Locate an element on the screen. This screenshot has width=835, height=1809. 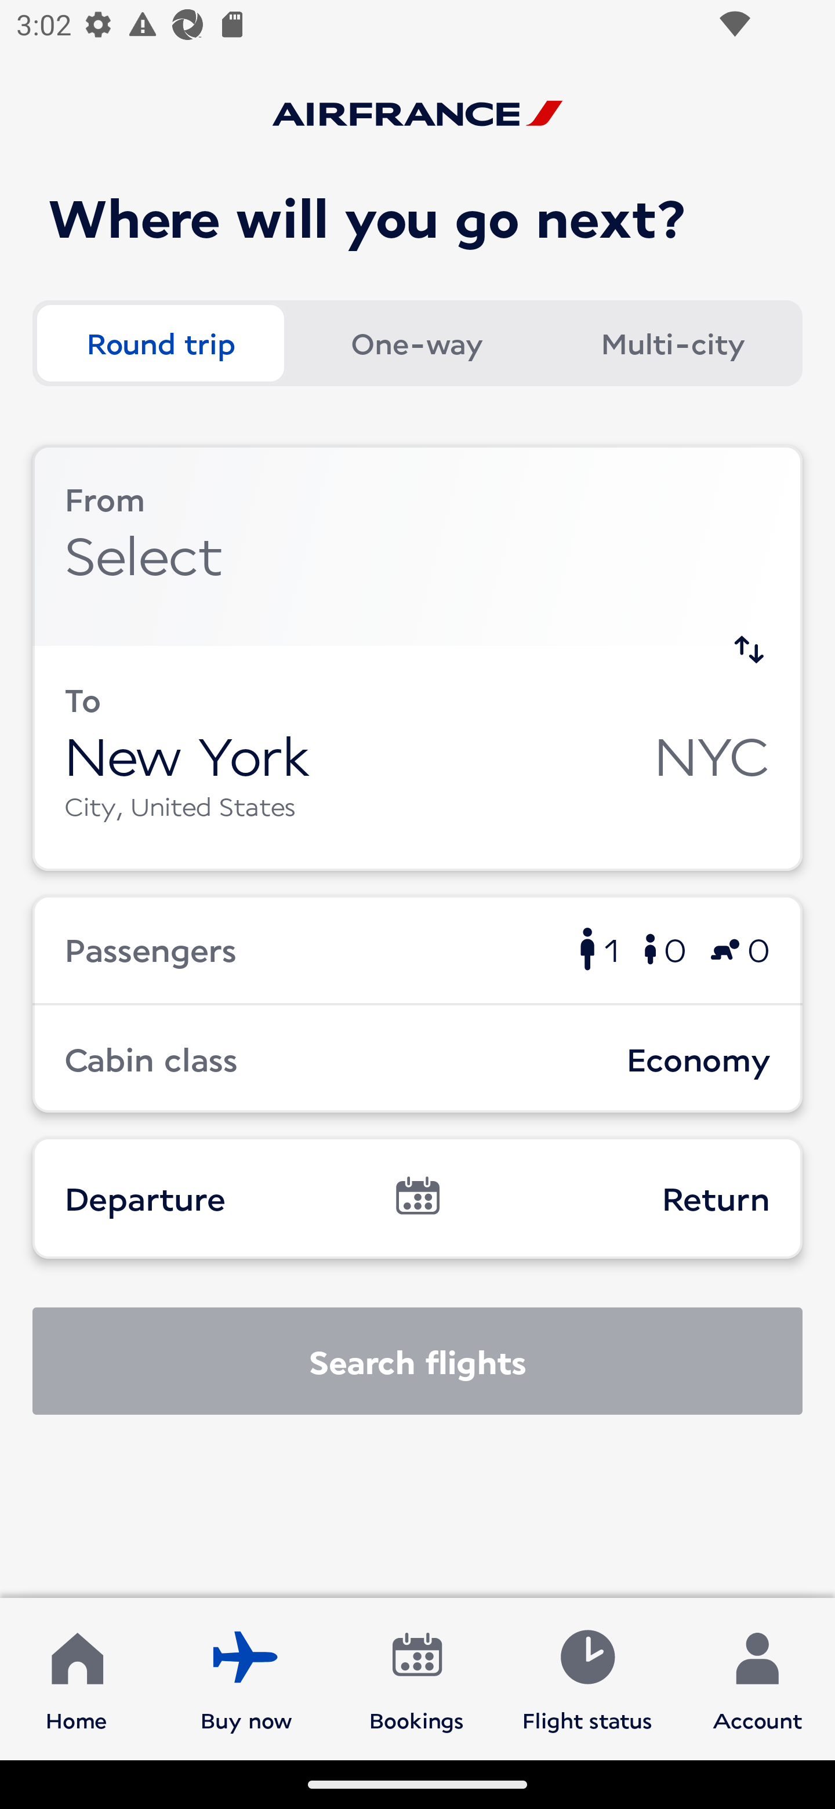
Multi-city is located at coordinates (673, 343).